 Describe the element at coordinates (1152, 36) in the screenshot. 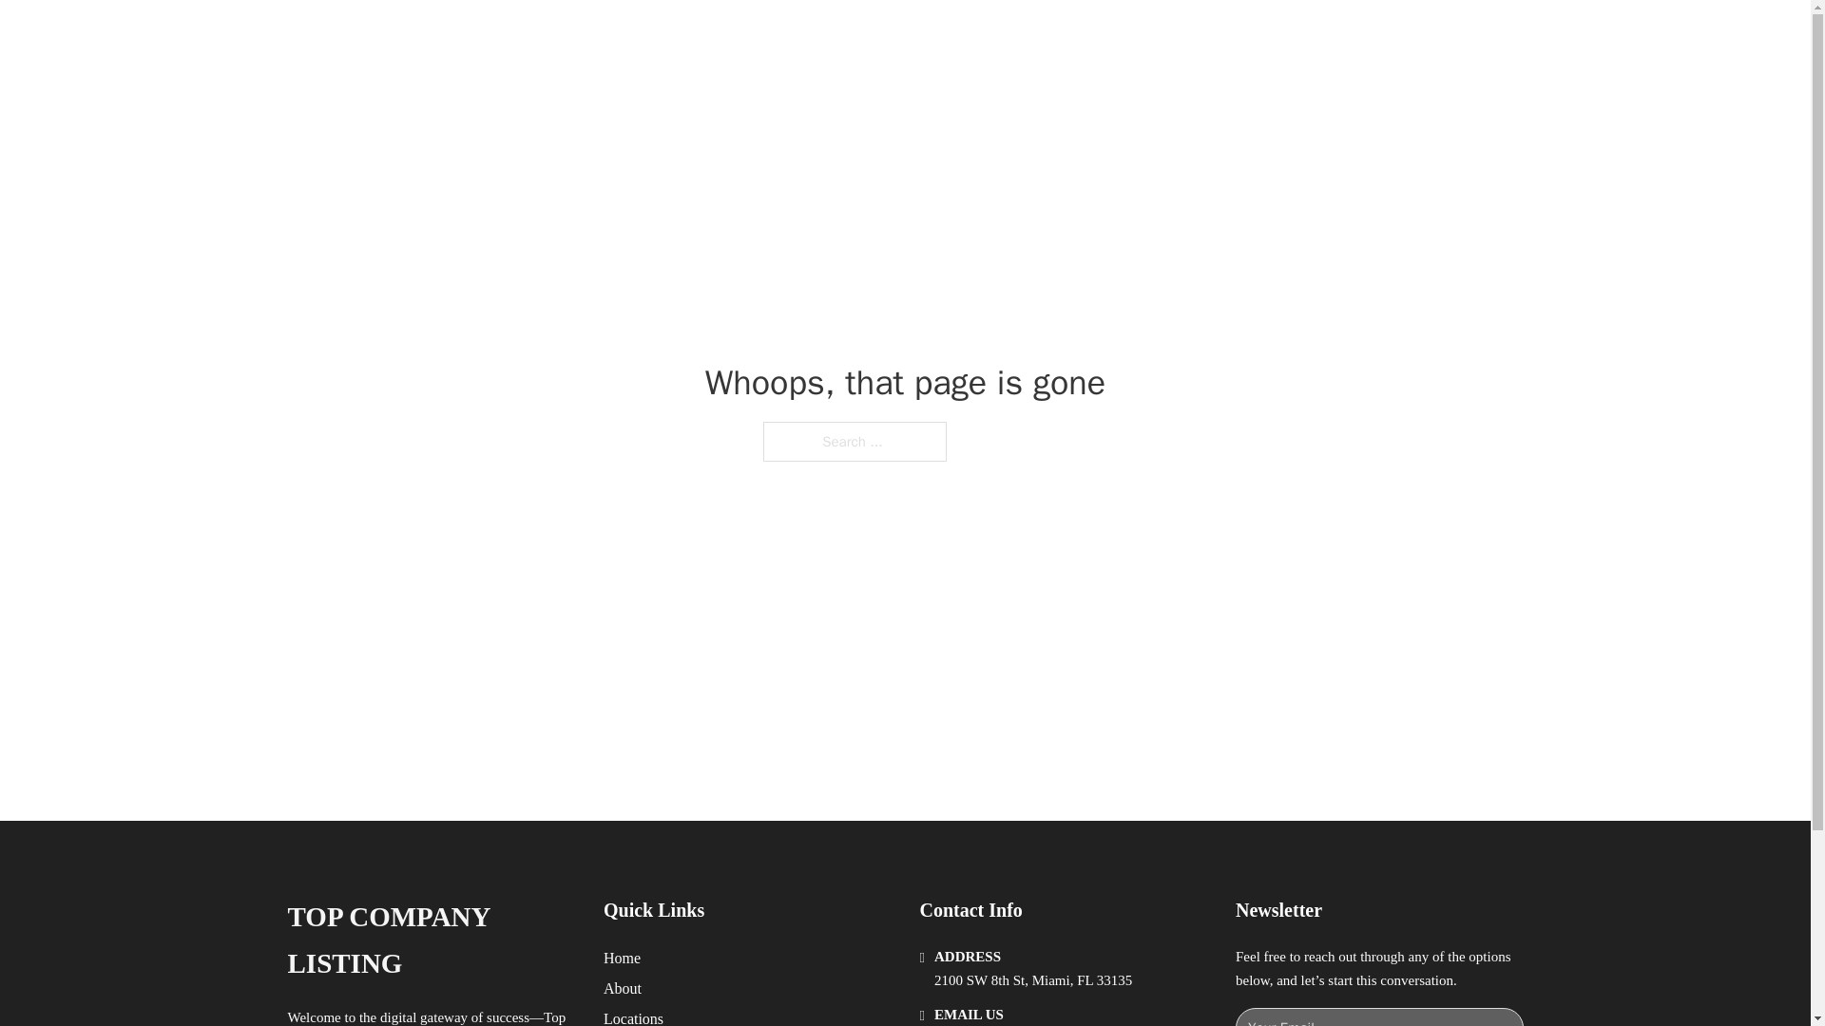

I see `HOME` at that location.